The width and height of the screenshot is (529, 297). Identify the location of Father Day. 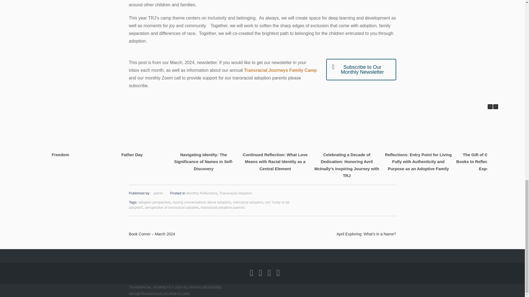
(132, 155).